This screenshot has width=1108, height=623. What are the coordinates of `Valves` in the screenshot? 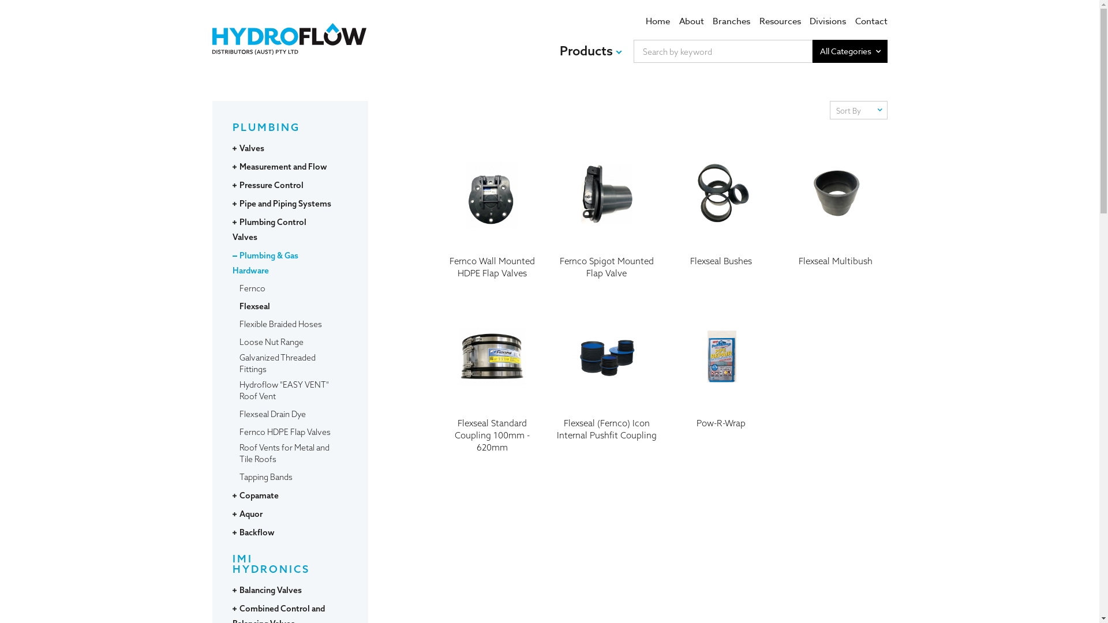 It's located at (252, 148).